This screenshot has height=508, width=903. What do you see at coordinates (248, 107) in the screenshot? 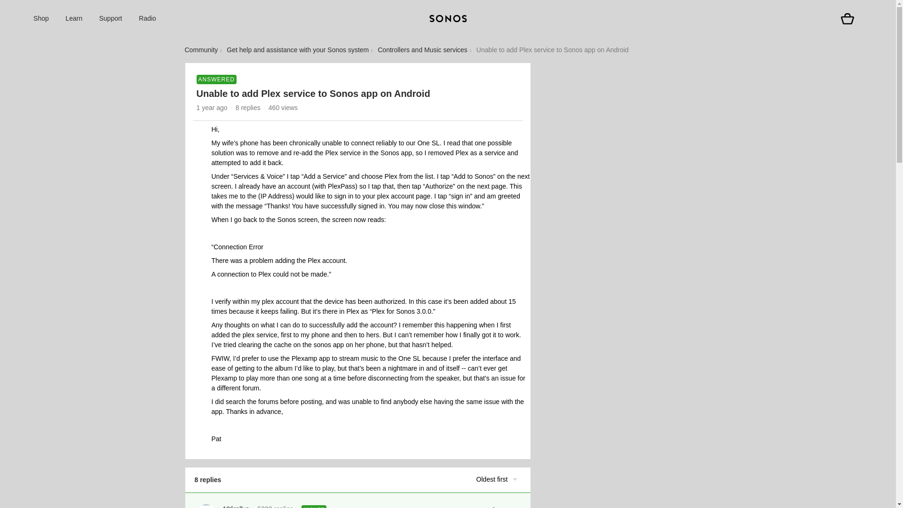
I see `8 replies` at bounding box center [248, 107].